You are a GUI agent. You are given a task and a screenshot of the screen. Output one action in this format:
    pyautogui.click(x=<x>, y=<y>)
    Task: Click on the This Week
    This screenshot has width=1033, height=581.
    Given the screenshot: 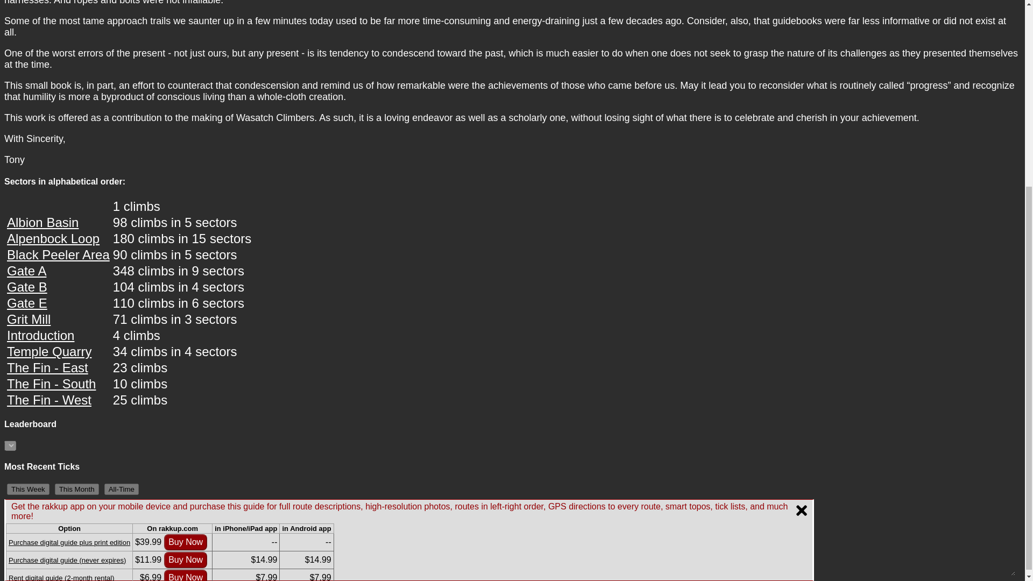 What is the action you would take?
    pyautogui.click(x=28, y=489)
    